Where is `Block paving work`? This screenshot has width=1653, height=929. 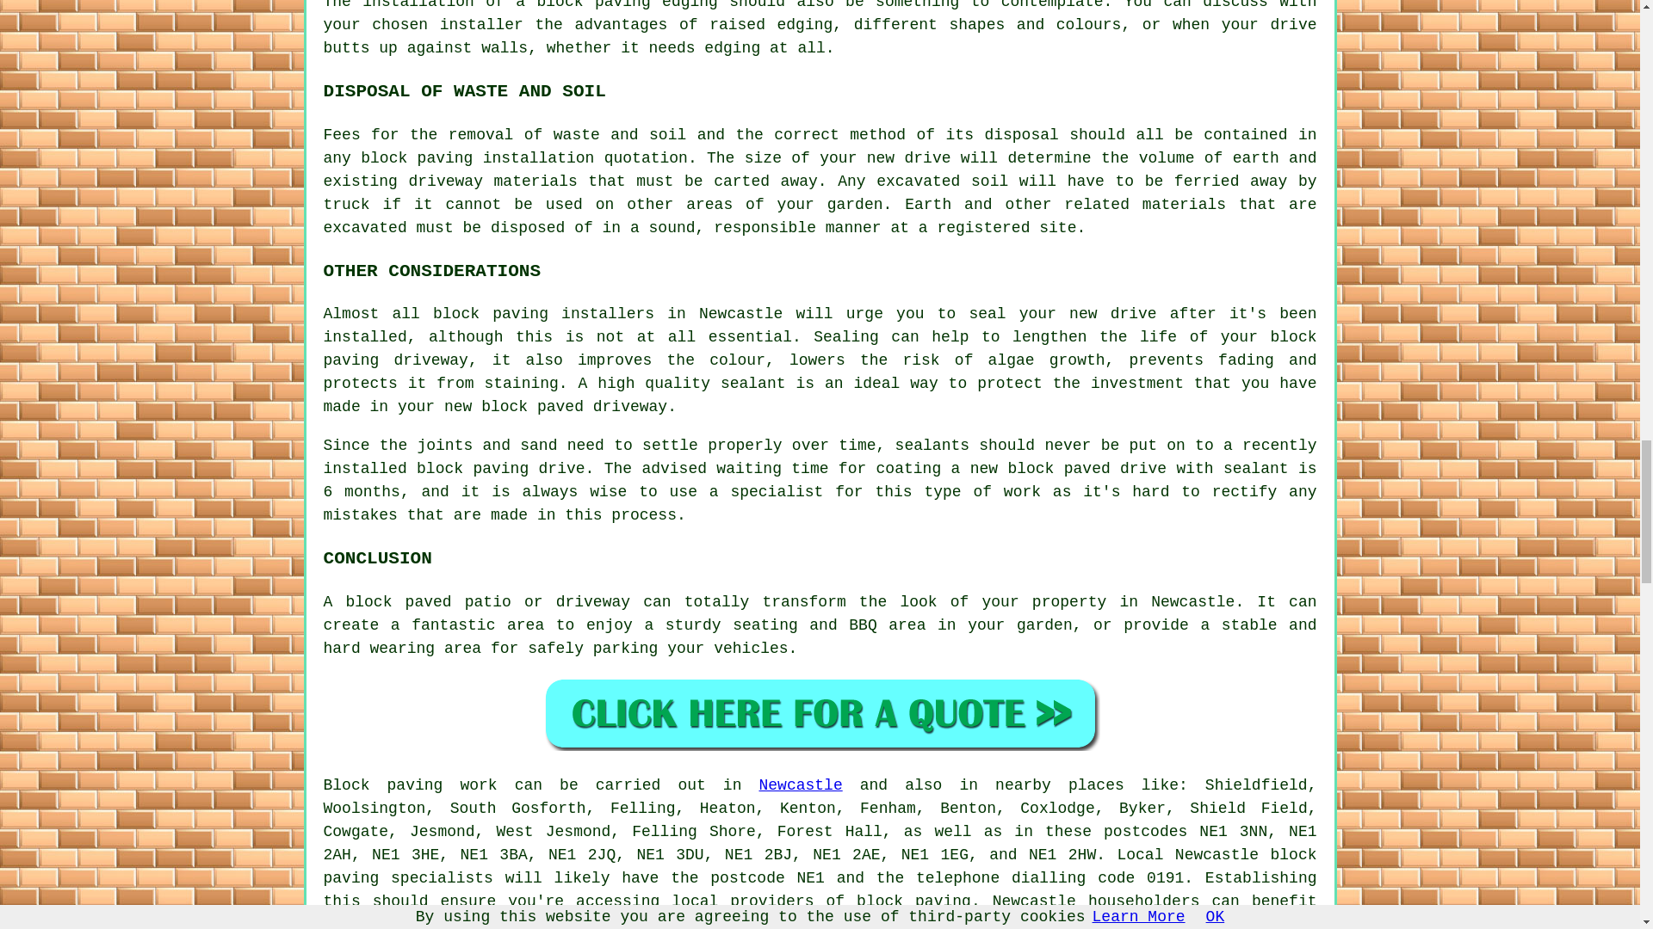 Block paving work is located at coordinates (410, 784).